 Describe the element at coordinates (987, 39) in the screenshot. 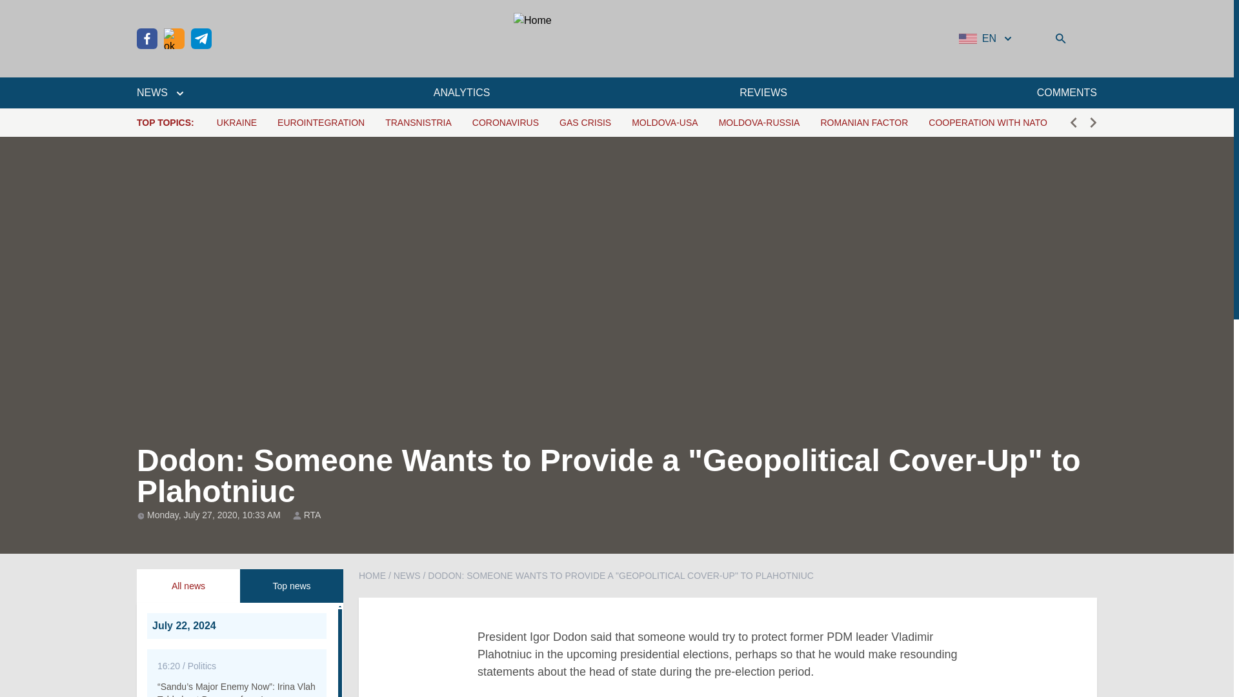

I see `EN` at that location.